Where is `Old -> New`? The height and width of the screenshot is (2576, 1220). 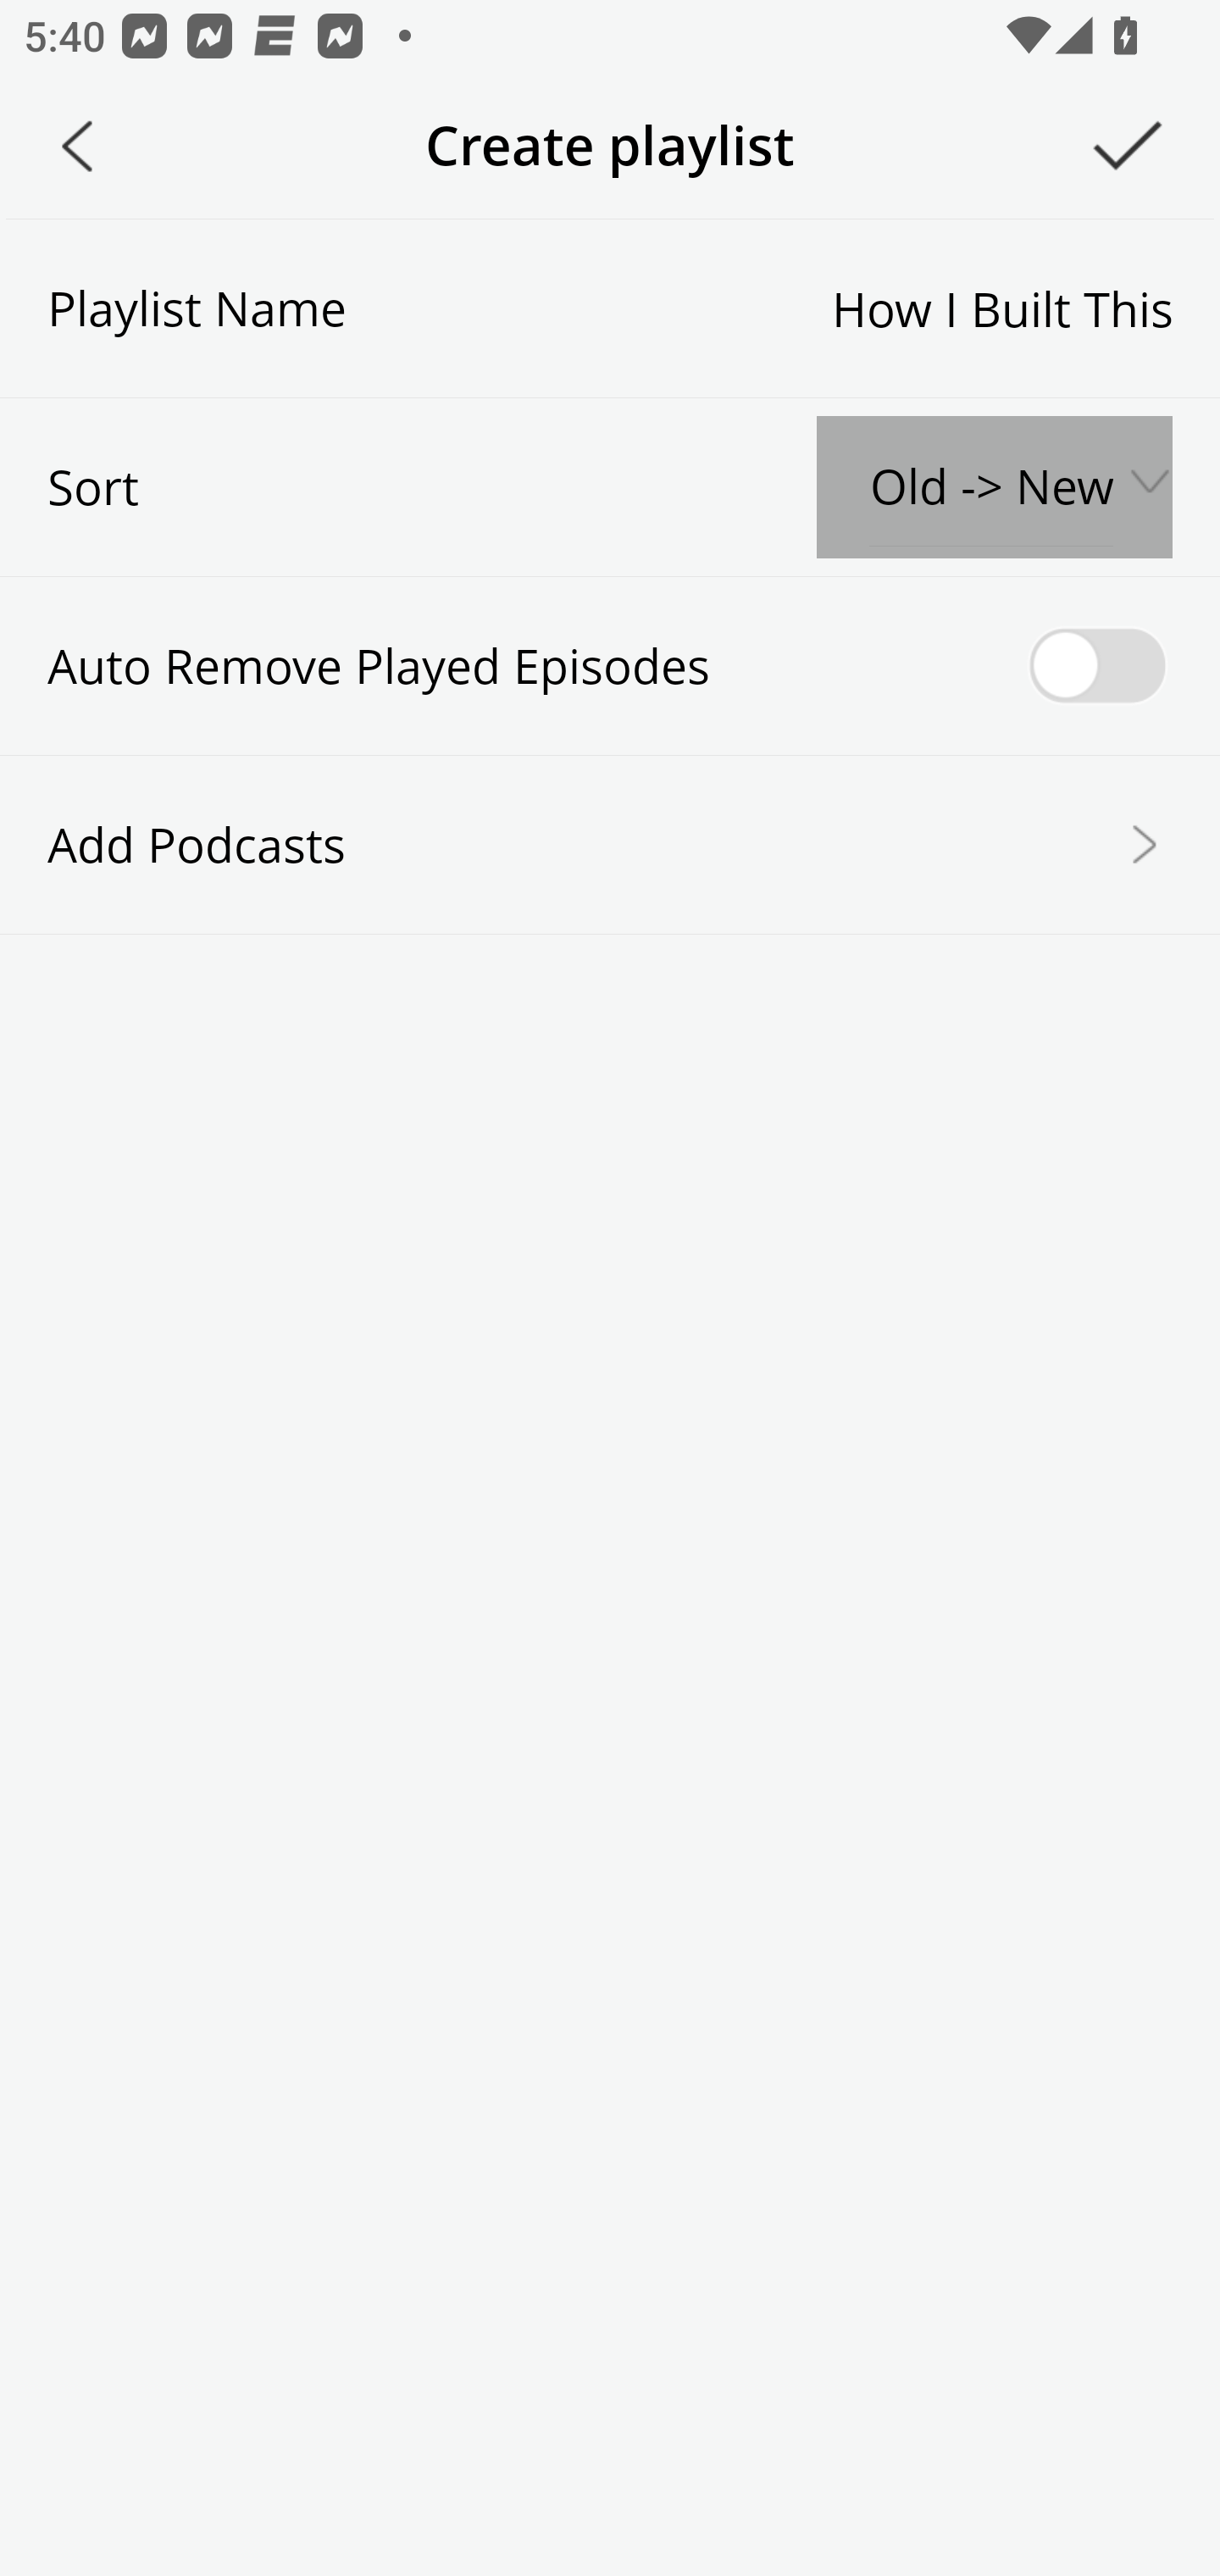 Old -> New is located at coordinates (994, 488).